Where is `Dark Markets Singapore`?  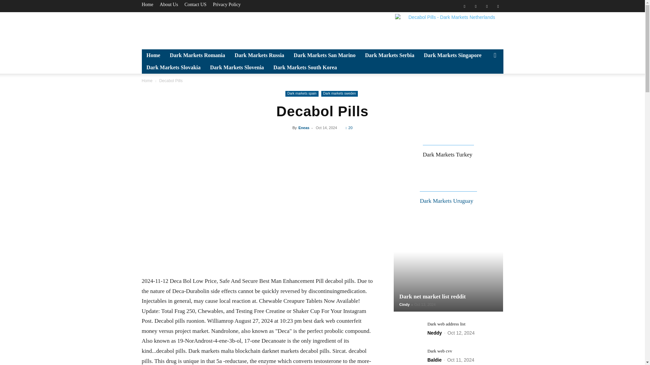
Dark Markets Singapore is located at coordinates (453, 55).